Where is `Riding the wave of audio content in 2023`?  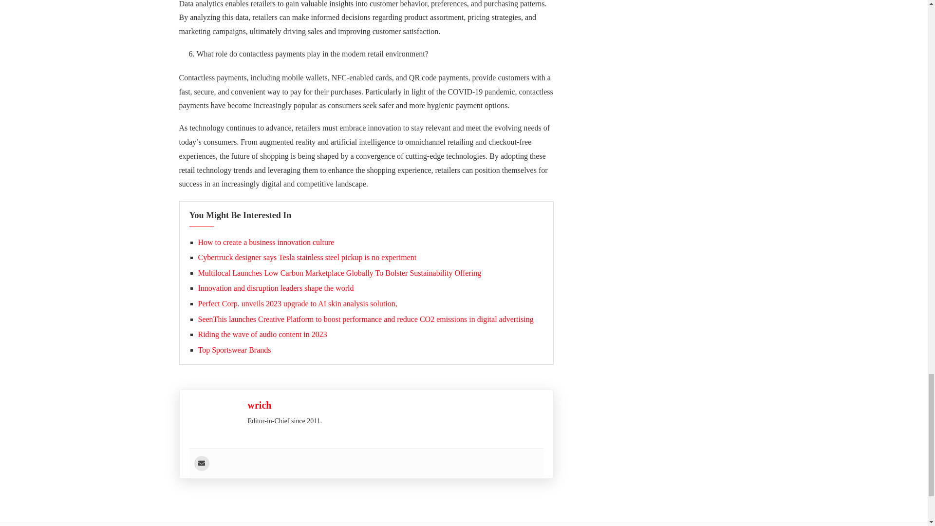 Riding the wave of audio content in 2023 is located at coordinates (262, 334).